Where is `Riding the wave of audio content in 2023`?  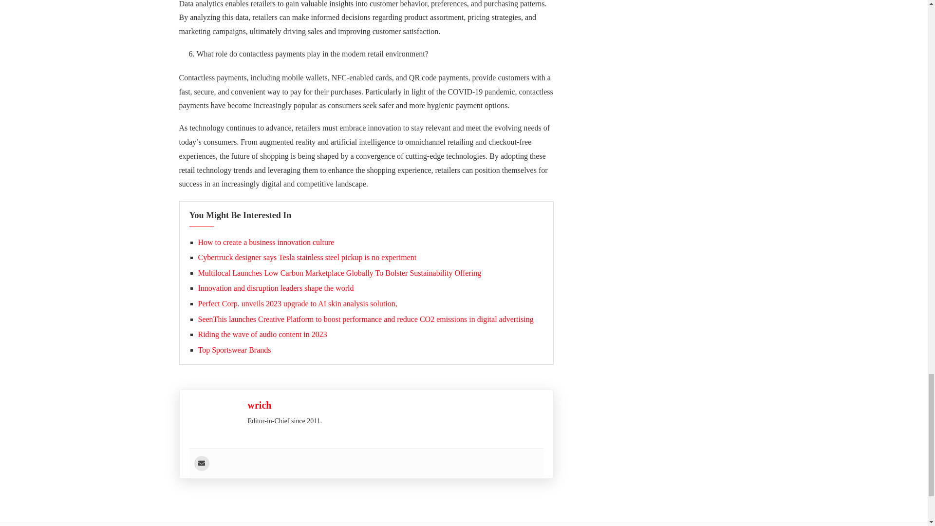 Riding the wave of audio content in 2023 is located at coordinates (262, 334).